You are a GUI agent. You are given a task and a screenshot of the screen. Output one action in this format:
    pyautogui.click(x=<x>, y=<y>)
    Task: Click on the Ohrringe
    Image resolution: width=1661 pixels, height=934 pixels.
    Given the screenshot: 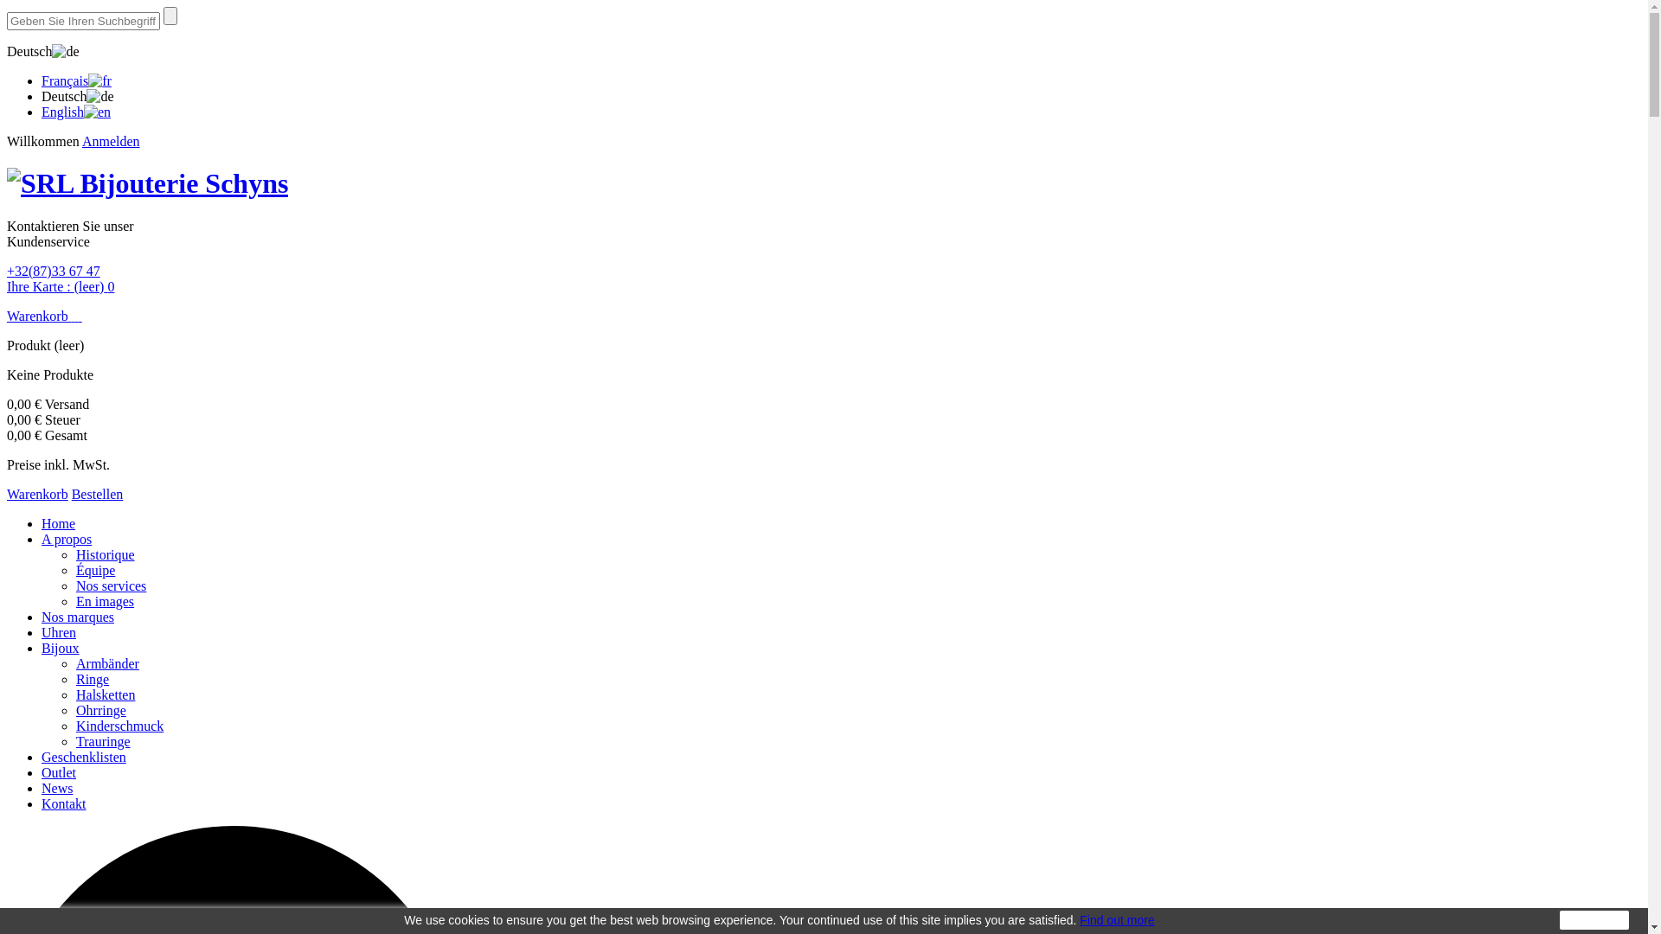 What is the action you would take?
    pyautogui.click(x=101, y=711)
    